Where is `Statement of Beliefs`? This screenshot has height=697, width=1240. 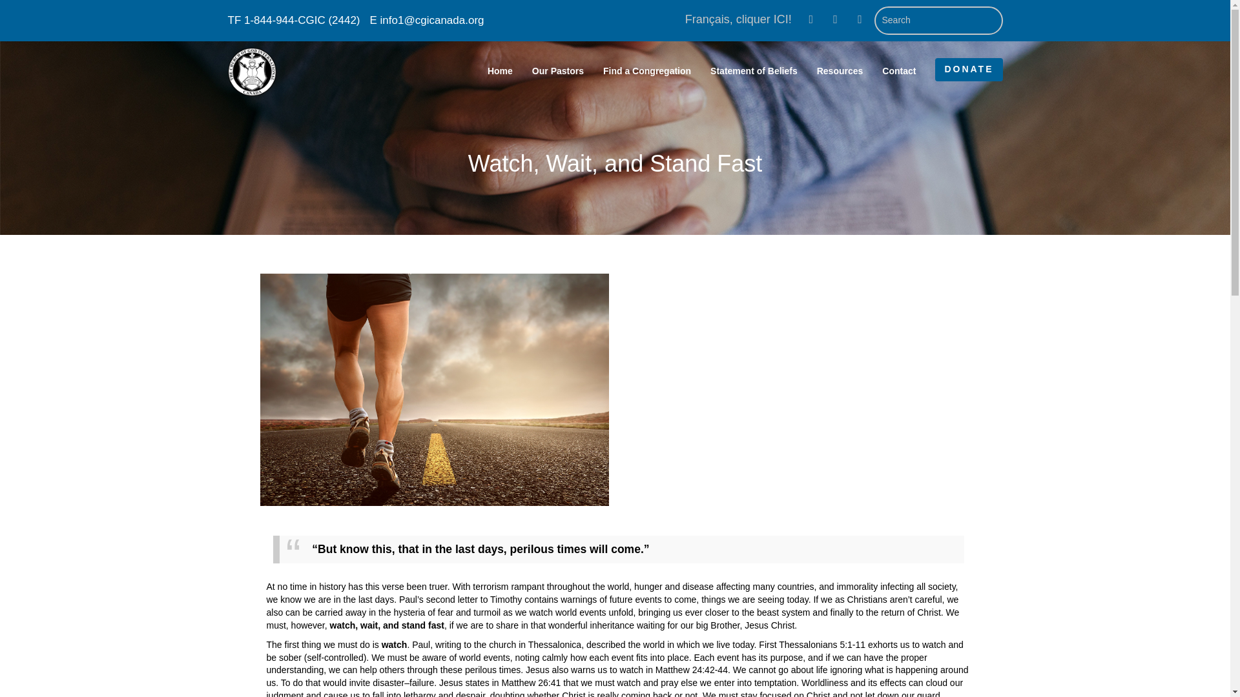
Statement of Beliefs is located at coordinates (753, 72).